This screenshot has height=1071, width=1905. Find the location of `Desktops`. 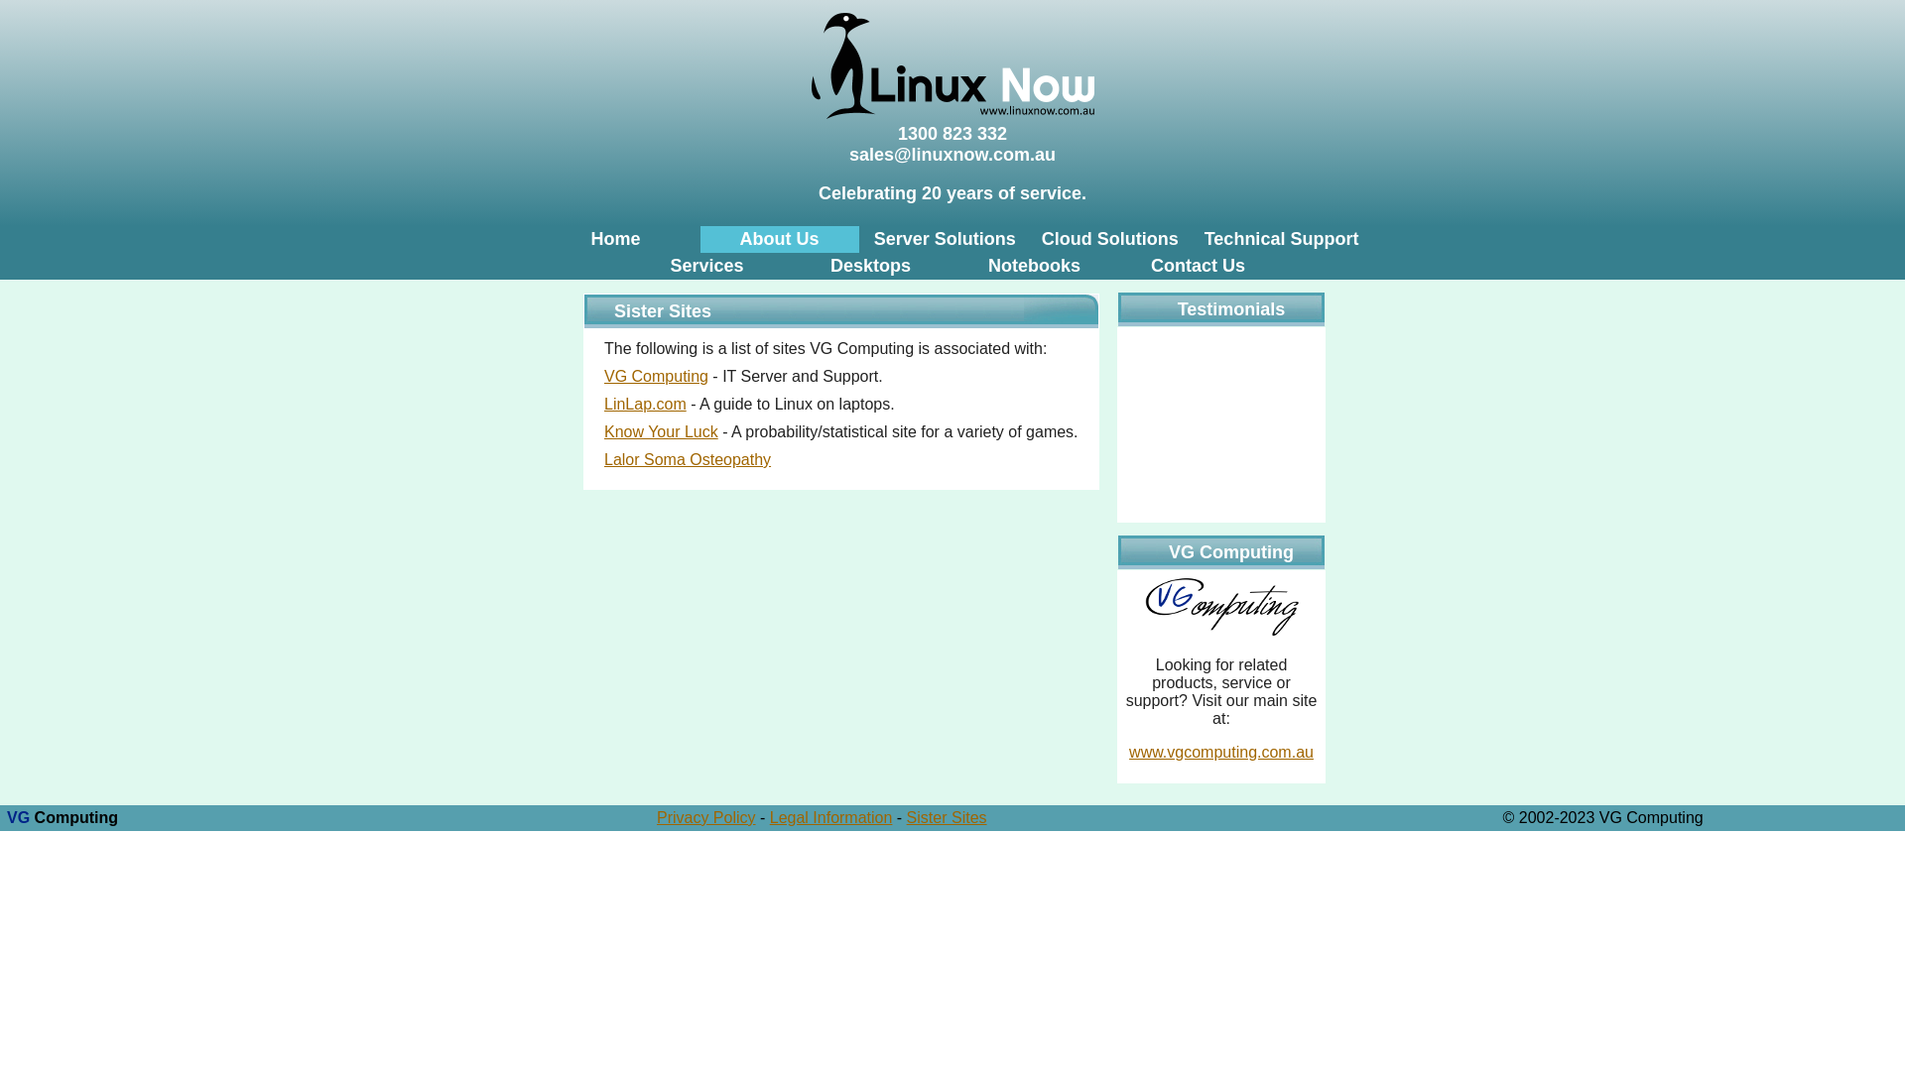

Desktops is located at coordinates (871, 266).